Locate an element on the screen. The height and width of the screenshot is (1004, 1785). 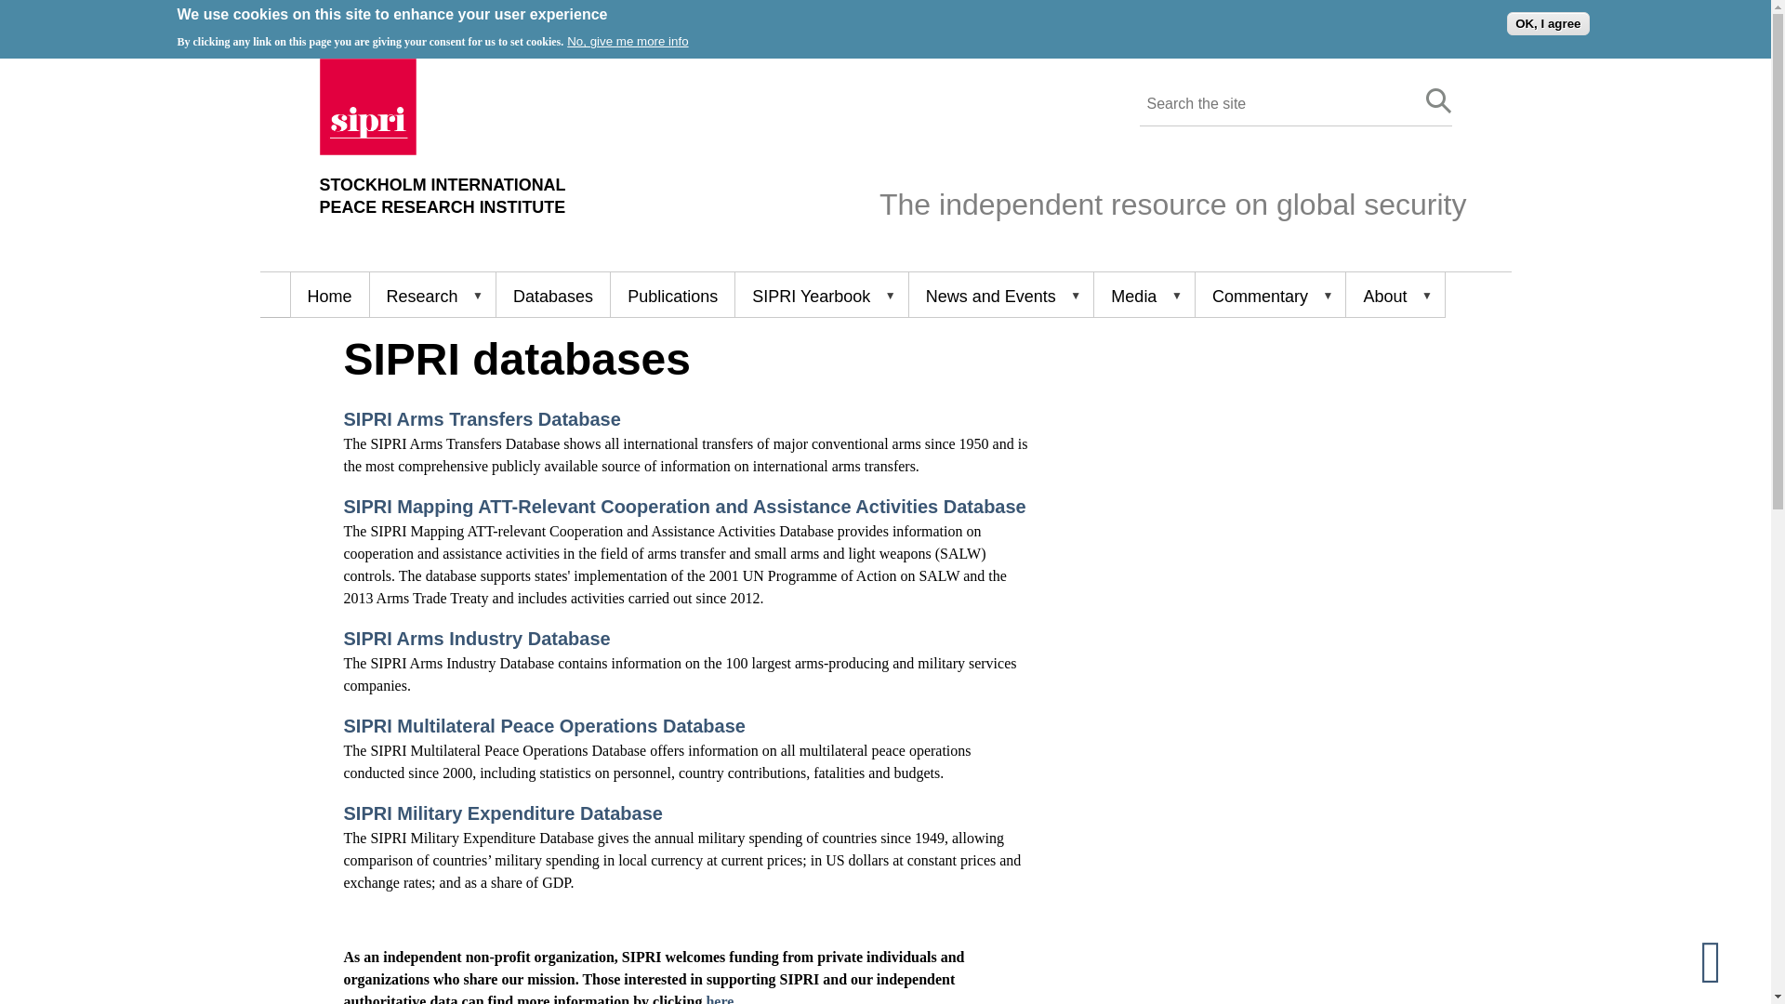
Search is located at coordinates (552, 295).